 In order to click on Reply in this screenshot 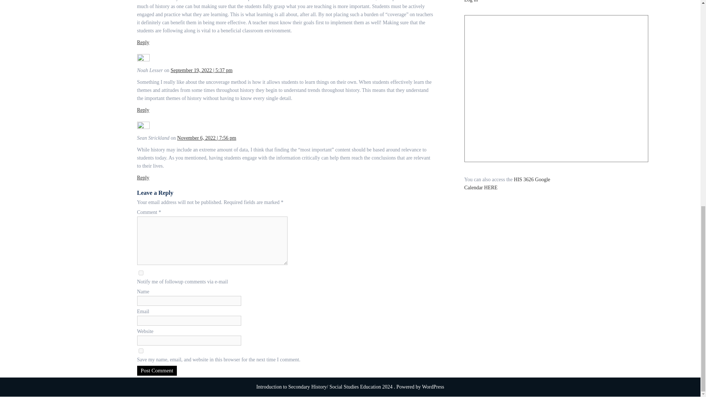, I will do `click(143, 178)`.